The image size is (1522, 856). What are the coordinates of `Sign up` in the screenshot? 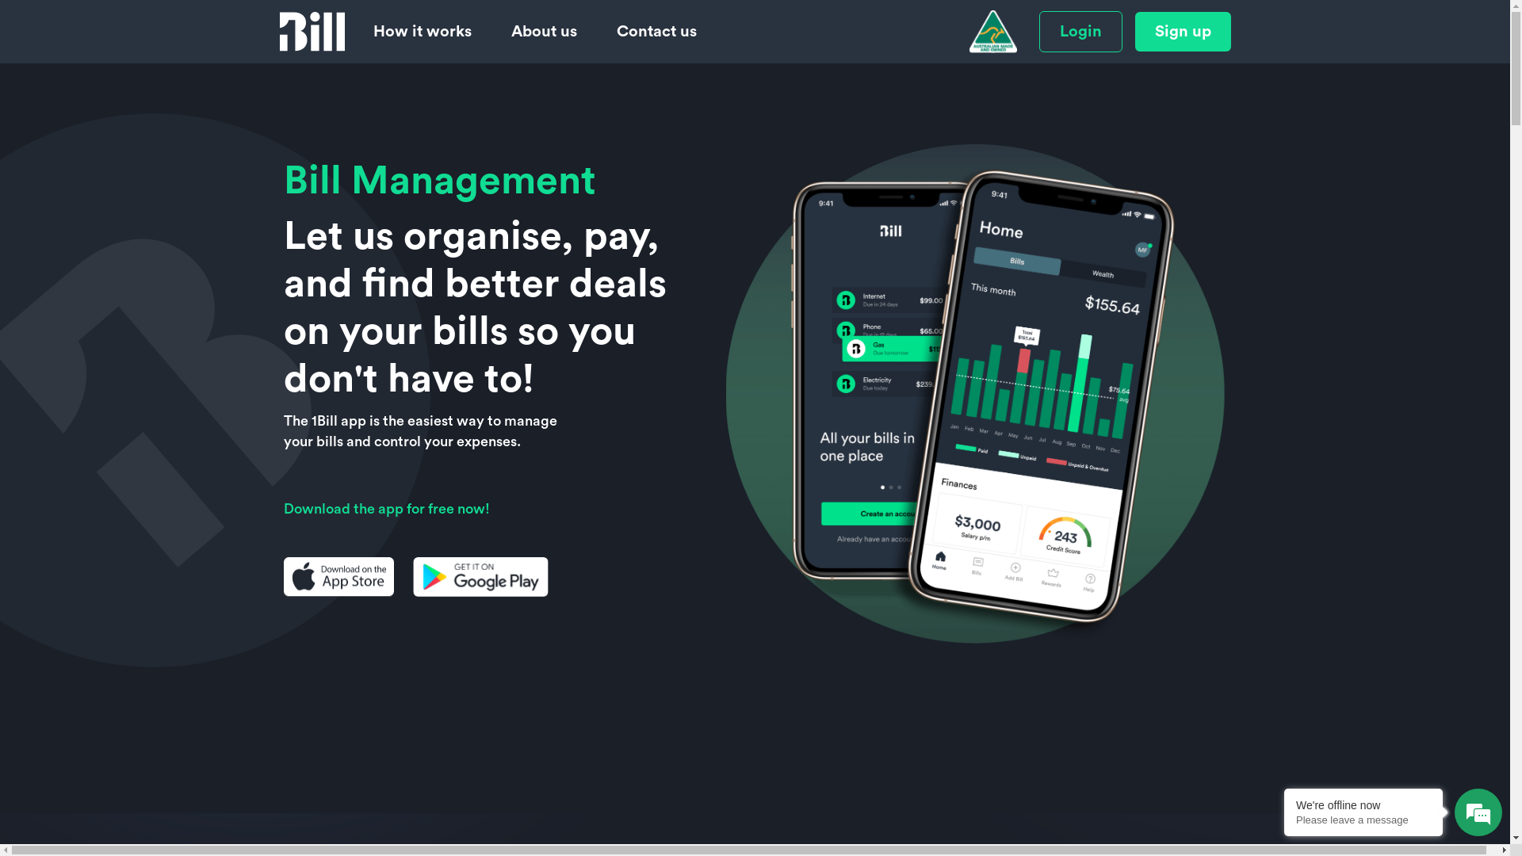 It's located at (1183, 32).